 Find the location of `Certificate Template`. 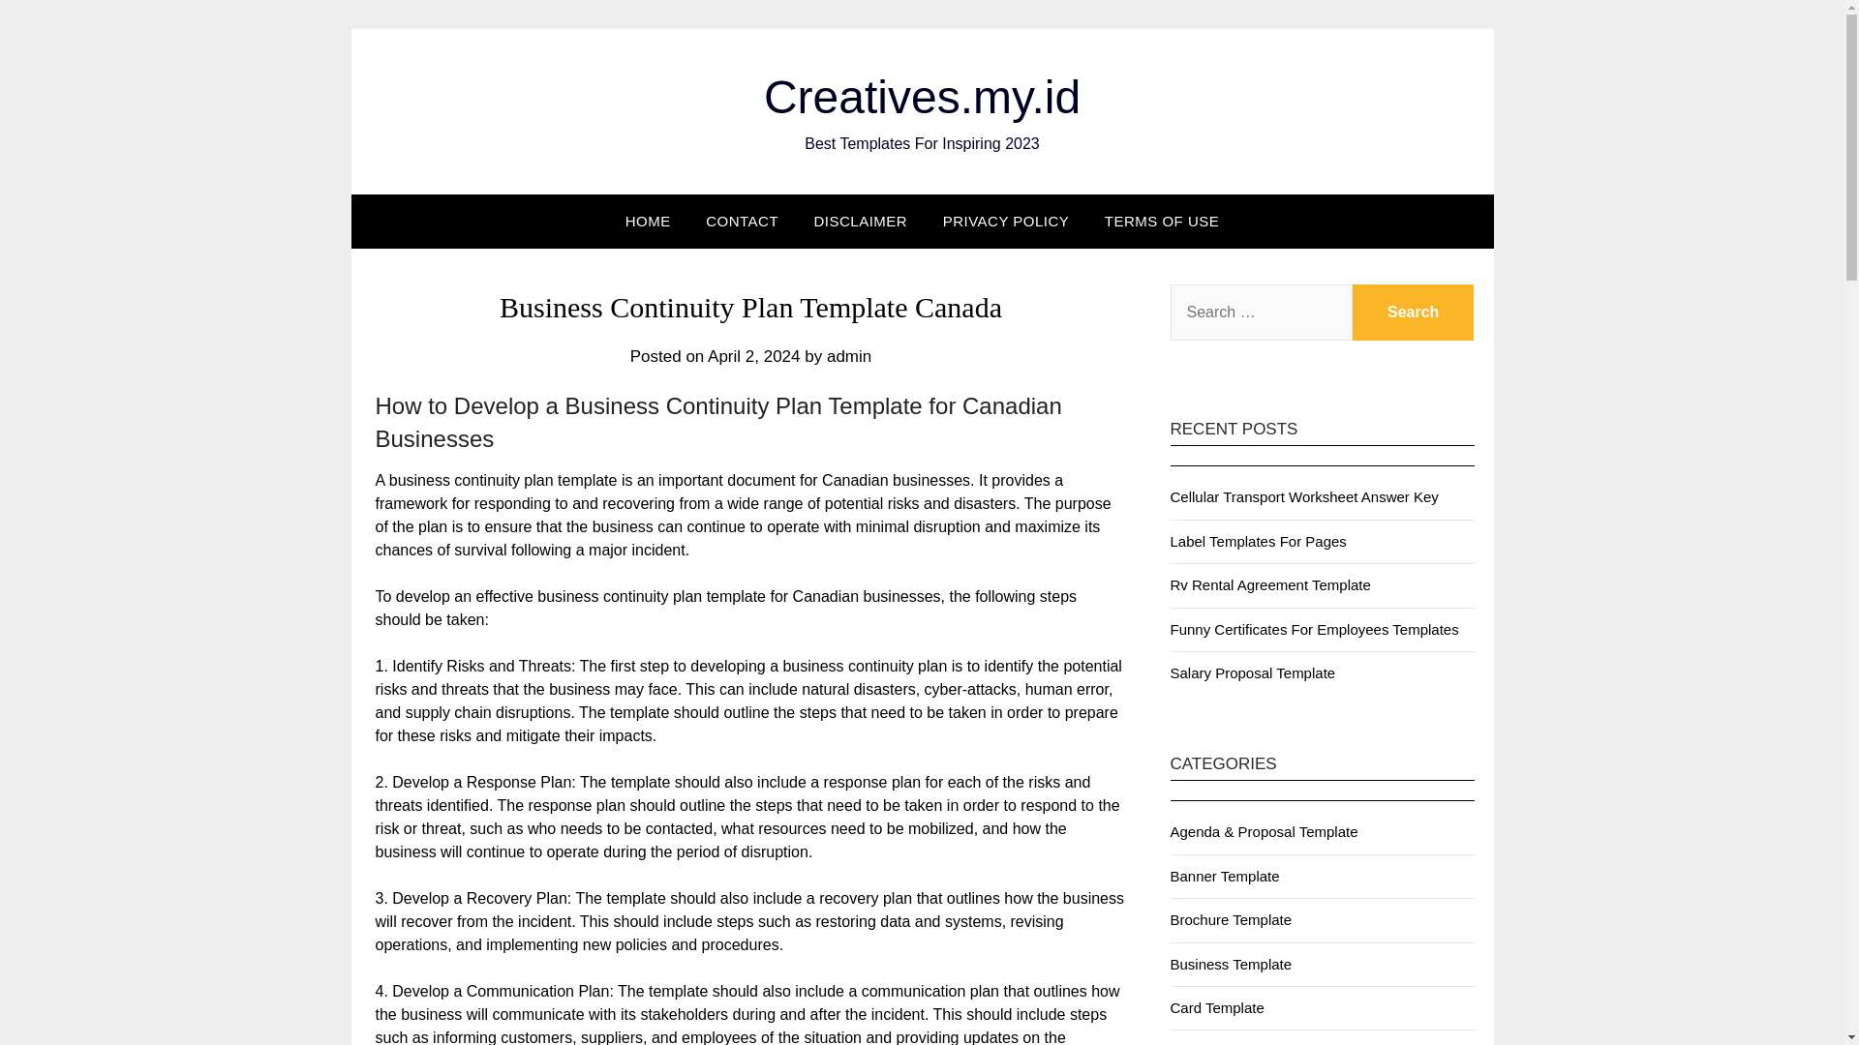

Certificate Template is located at coordinates (1234, 1043).